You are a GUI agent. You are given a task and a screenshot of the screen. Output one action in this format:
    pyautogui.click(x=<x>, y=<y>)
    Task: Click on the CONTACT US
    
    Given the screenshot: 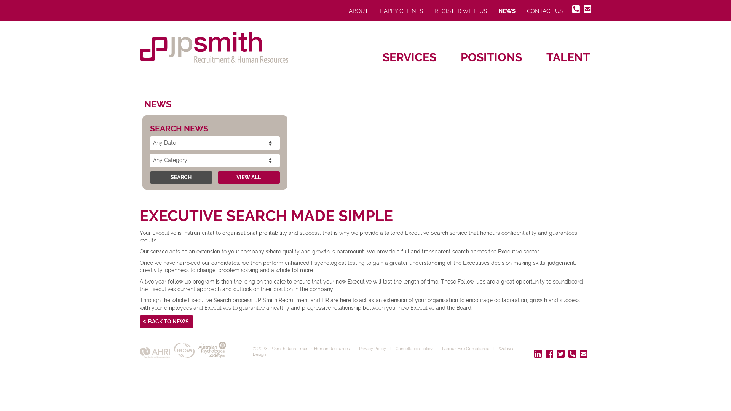 What is the action you would take?
    pyautogui.click(x=545, y=11)
    